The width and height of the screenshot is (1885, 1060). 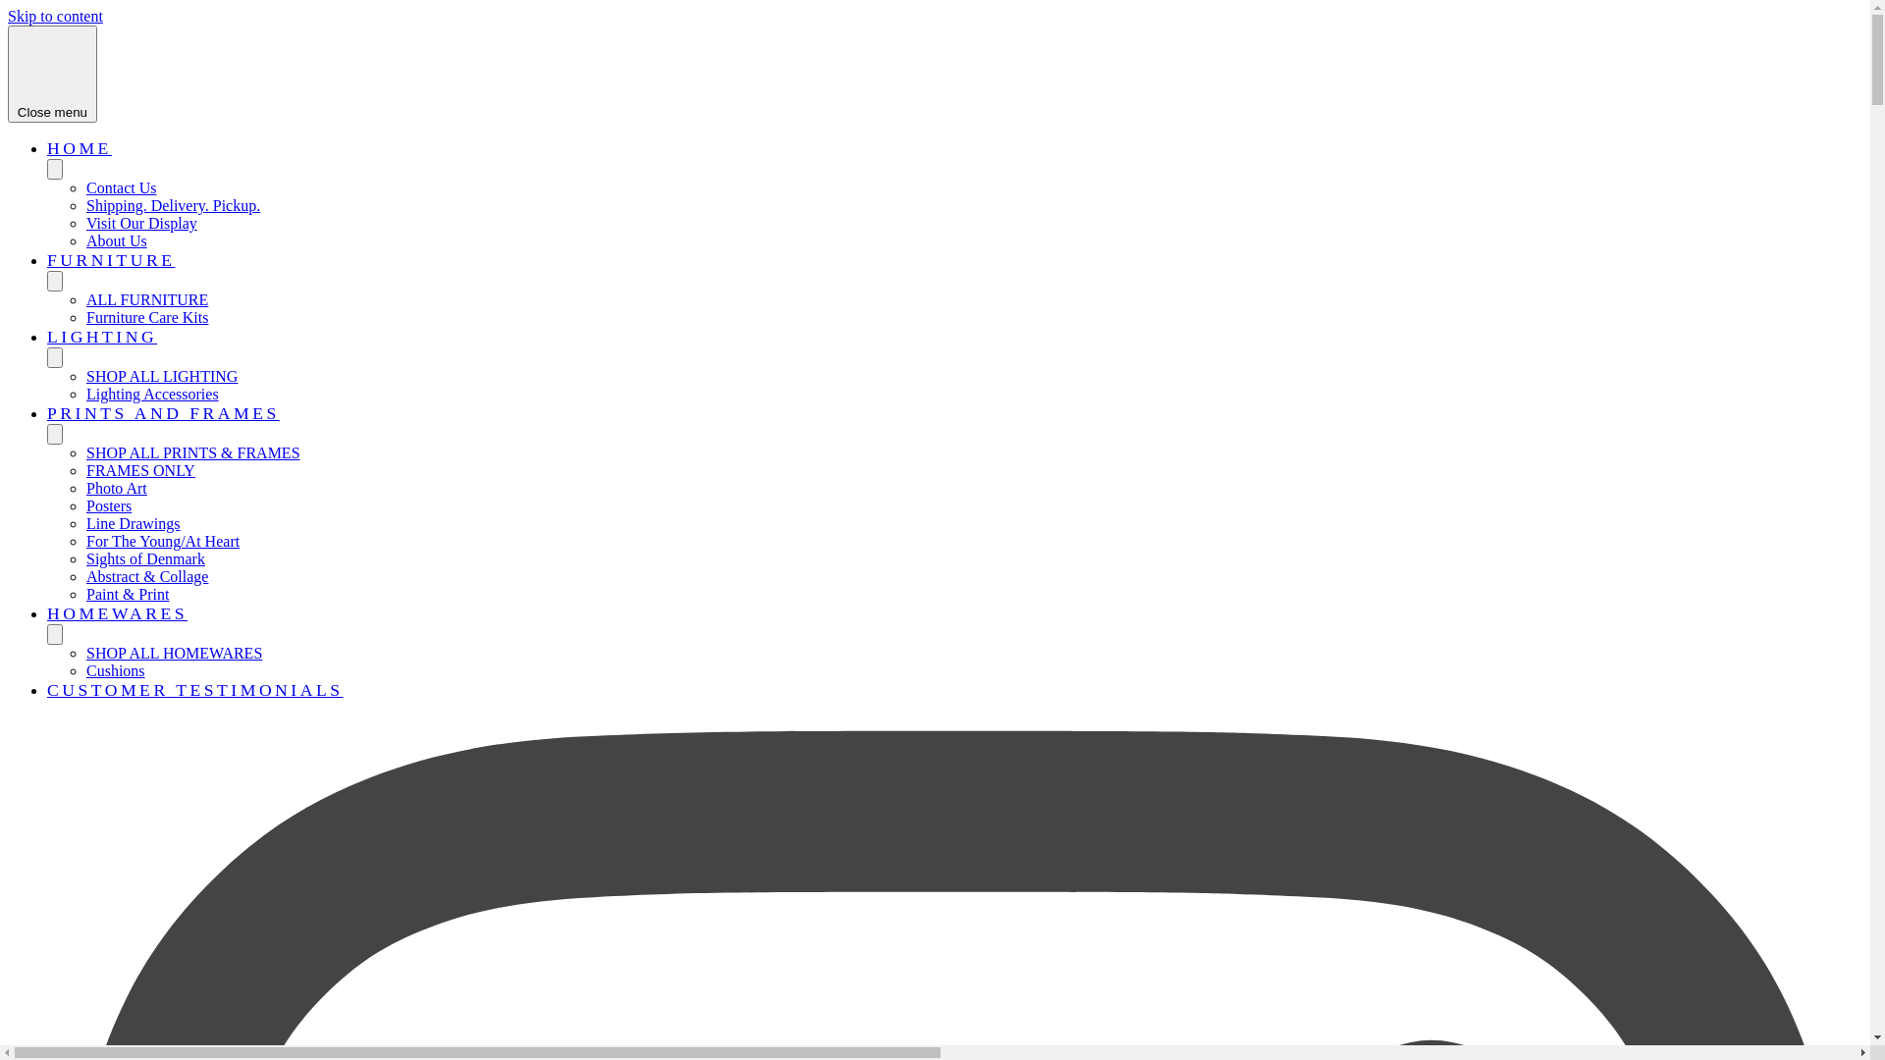 I want to click on HOMEWARES, so click(x=118, y=612).